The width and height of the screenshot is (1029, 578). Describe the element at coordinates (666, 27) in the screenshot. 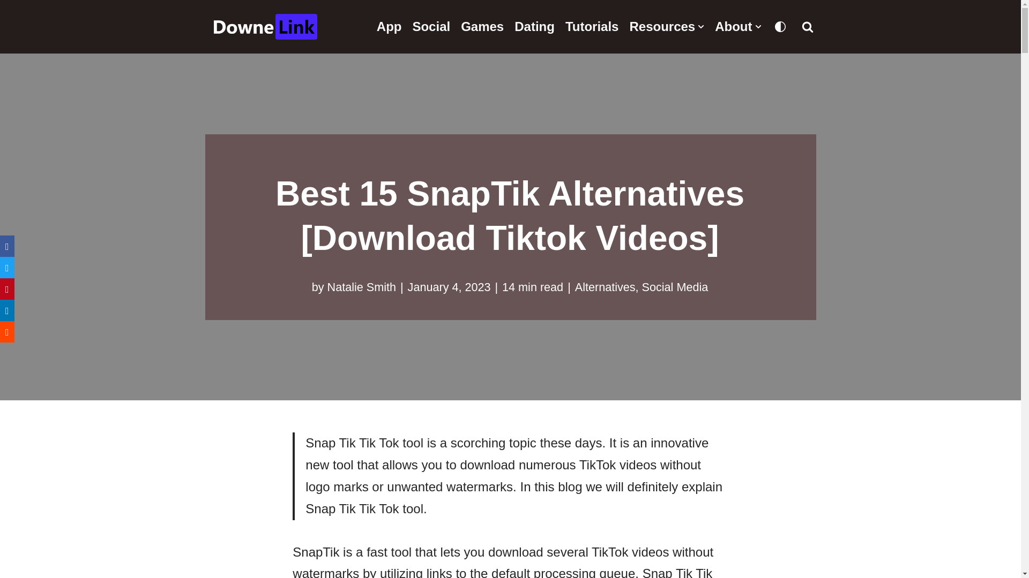

I see `Resources` at that location.